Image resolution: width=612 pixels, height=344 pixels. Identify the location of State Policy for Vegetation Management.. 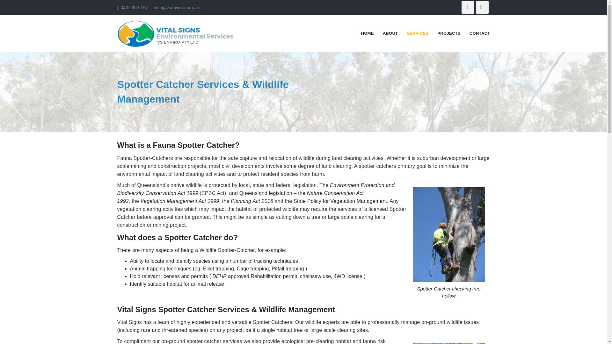
(341, 201).